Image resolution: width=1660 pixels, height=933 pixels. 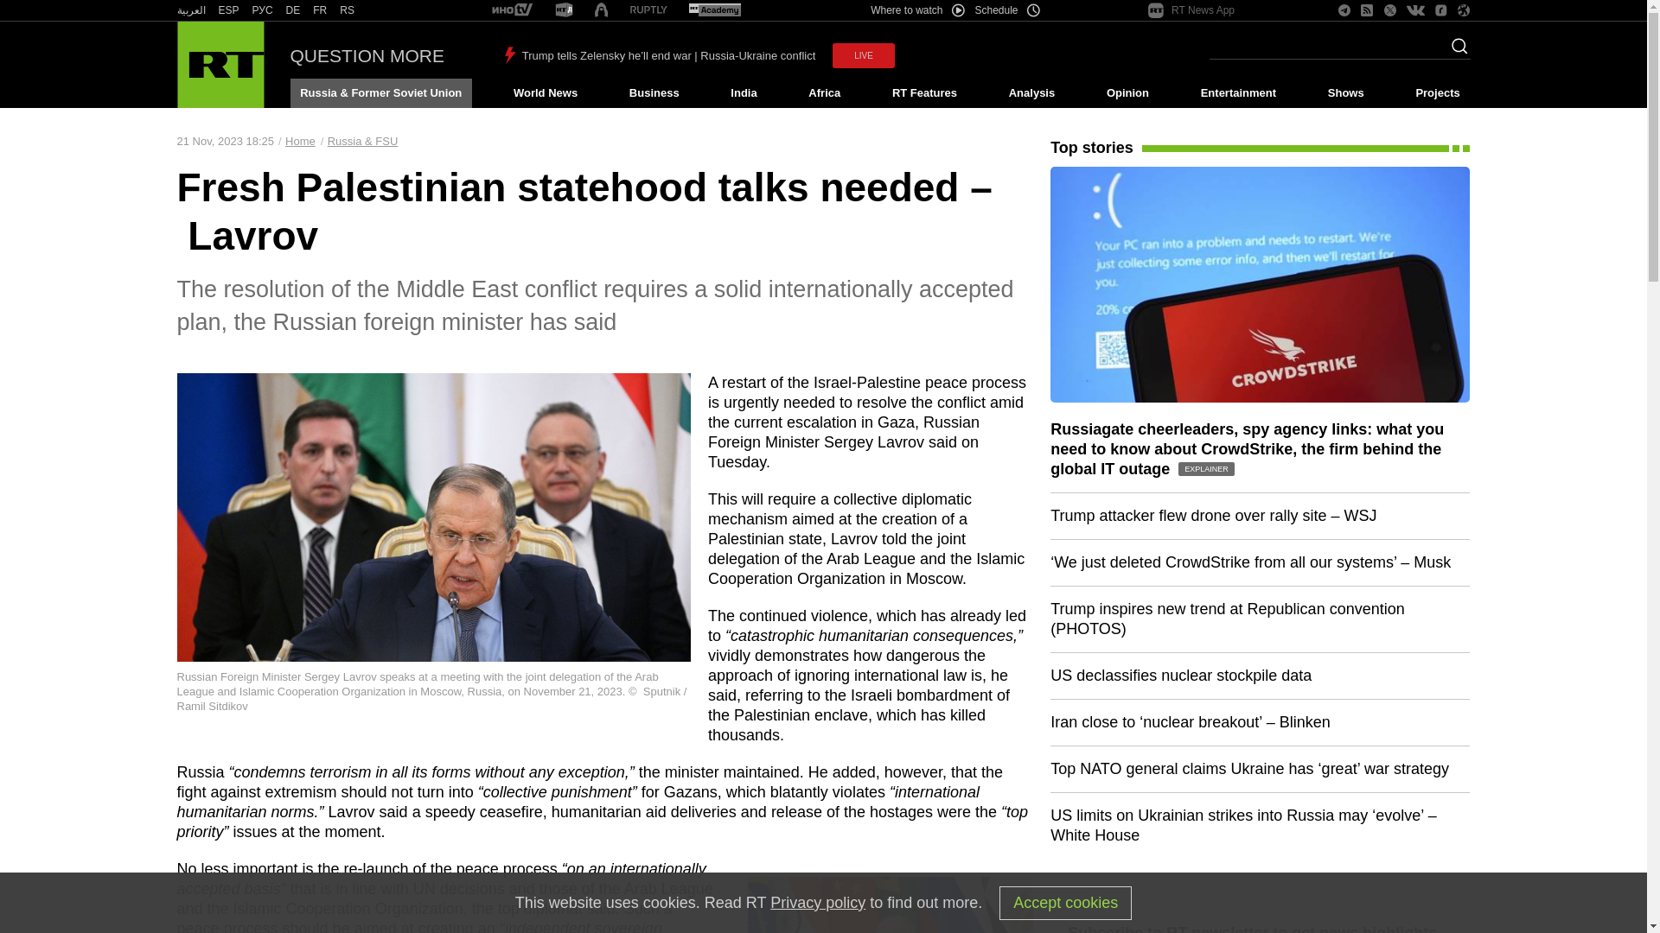 I want to click on India, so click(x=744, y=93).